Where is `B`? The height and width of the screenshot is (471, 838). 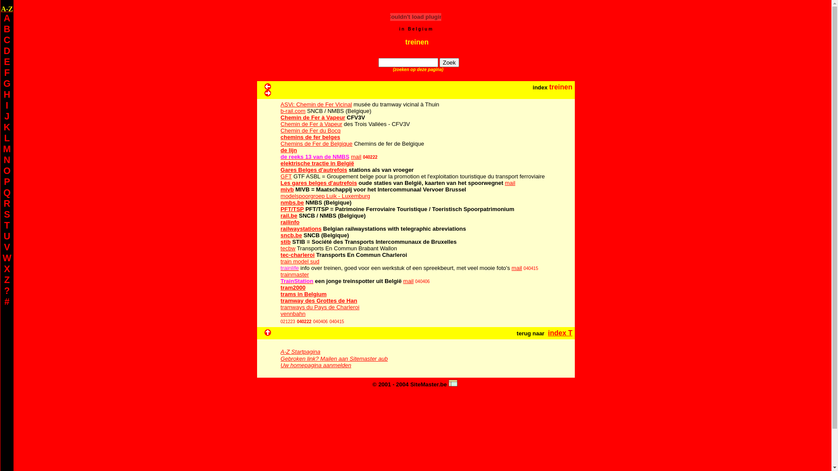
B is located at coordinates (7, 29).